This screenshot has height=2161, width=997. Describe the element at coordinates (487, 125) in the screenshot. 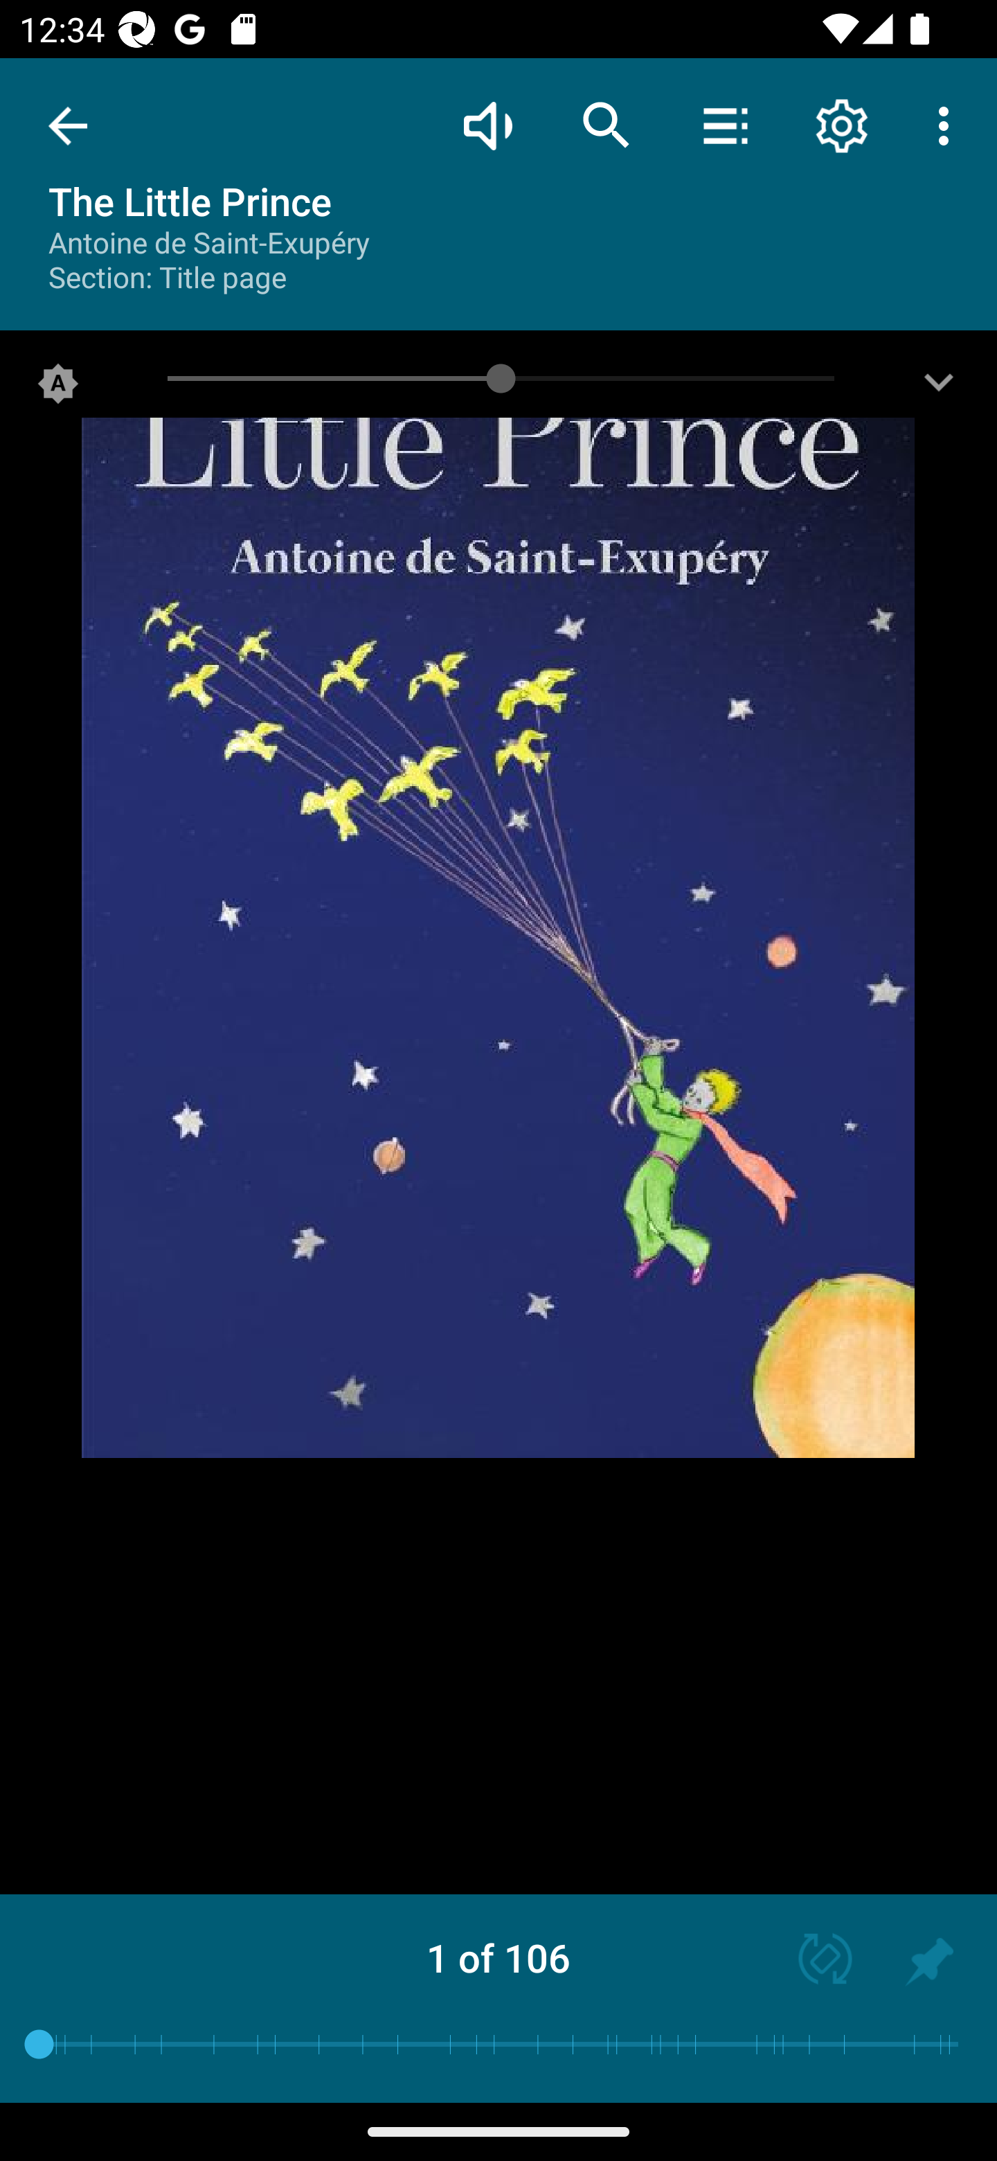

I see `Read aloud` at that location.